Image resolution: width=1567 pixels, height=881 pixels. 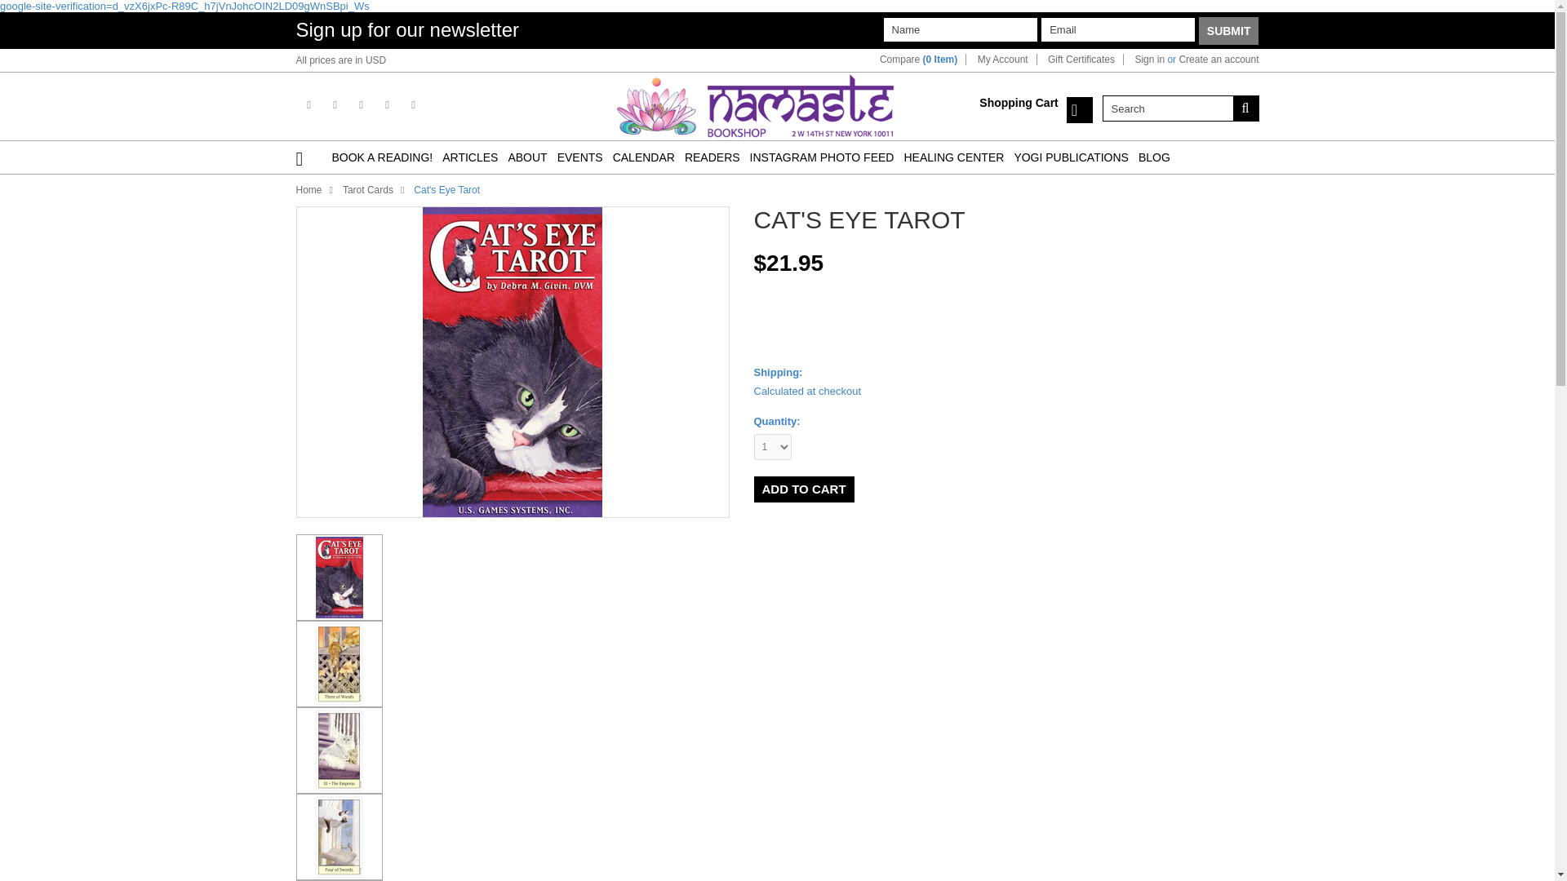 What do you see at coordinates (580, 157) in the screenshot?
I see `EVENTS` at bounding box center [580, 157].